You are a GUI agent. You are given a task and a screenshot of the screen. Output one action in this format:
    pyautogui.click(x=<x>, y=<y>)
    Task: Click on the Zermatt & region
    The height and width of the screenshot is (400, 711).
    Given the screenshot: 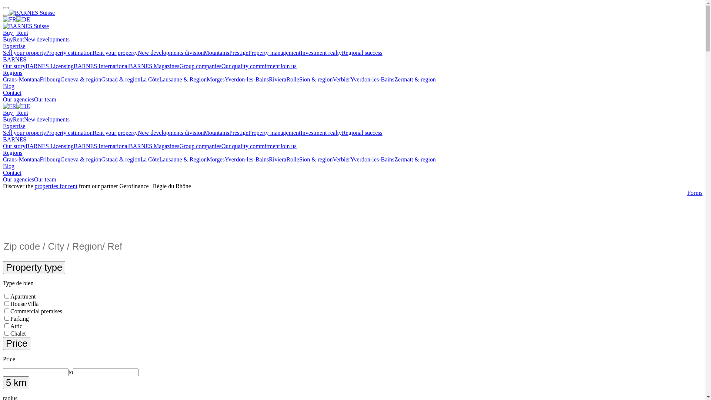 What is the action you would take?
    pyautogui.click(x=415, y=159)
    